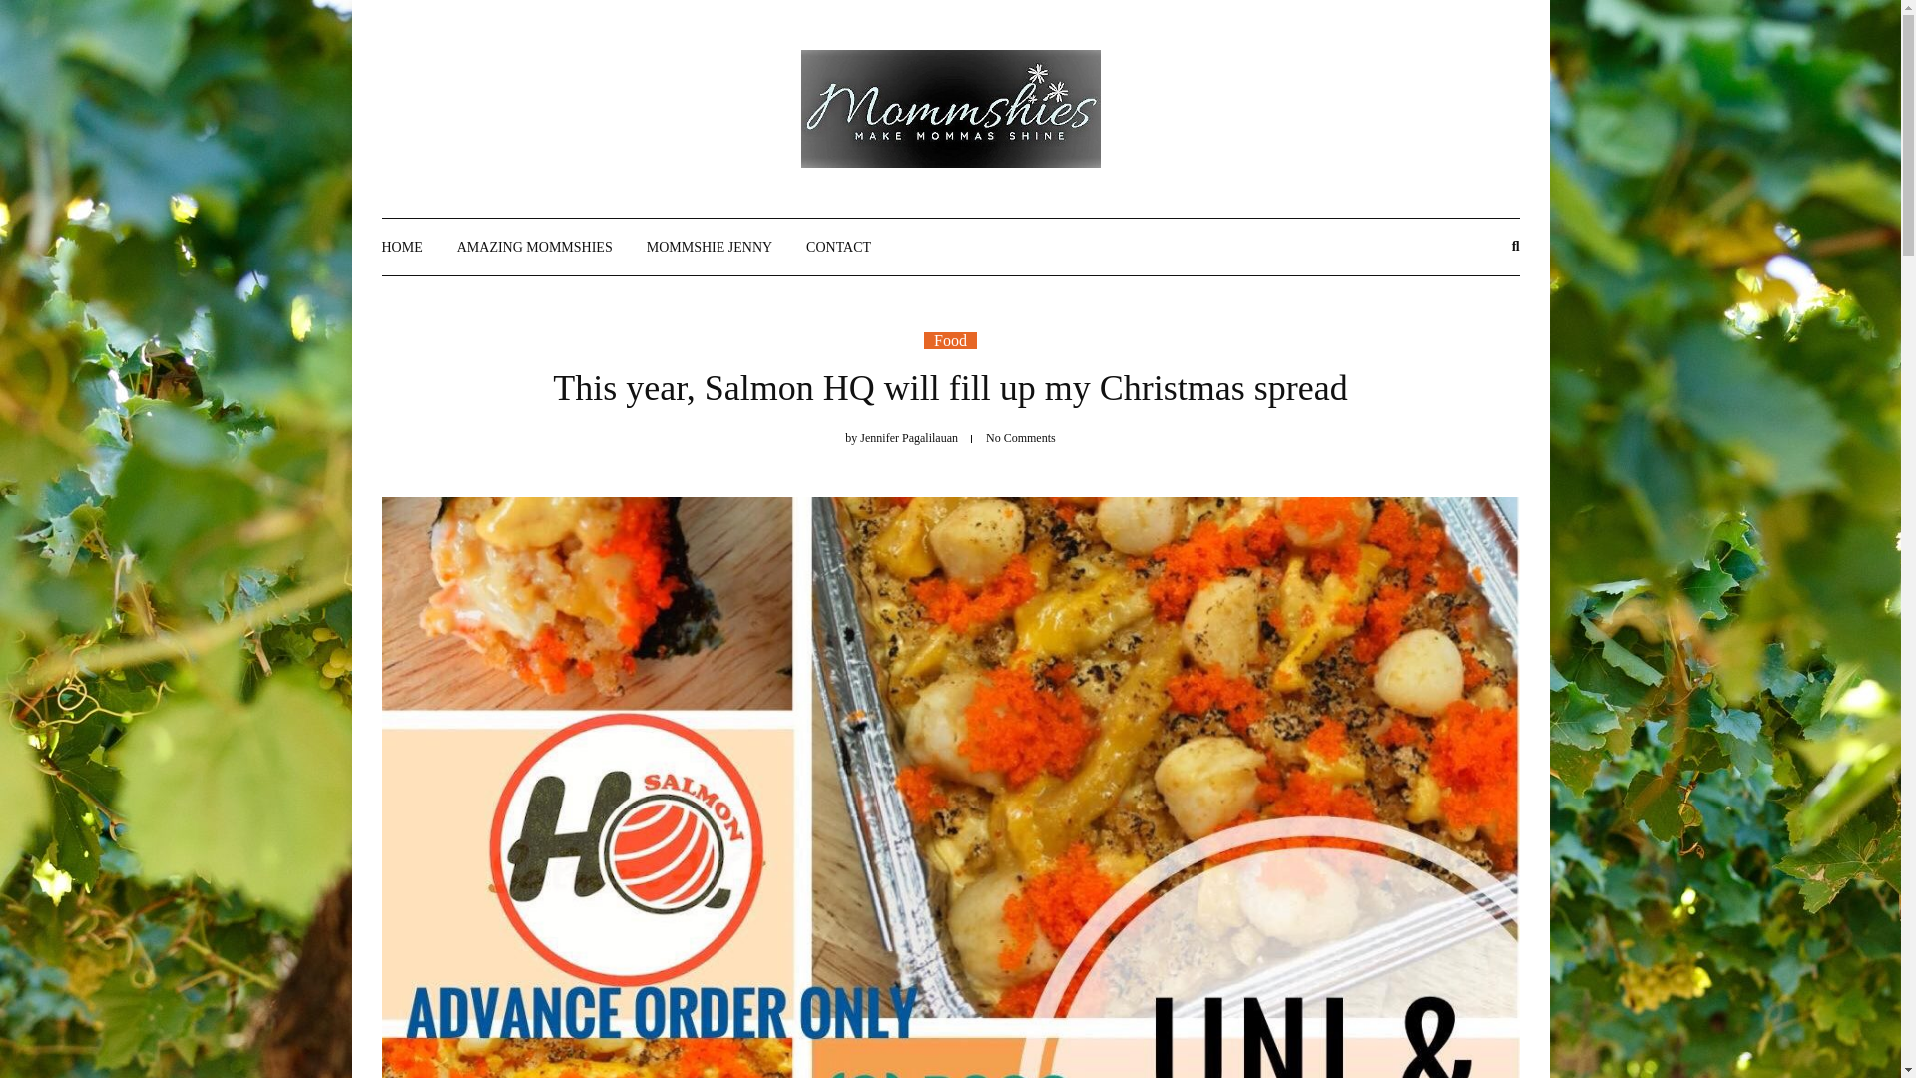 This screenshot has width=1916, height=1078. What do you see at coordinates (950, 339) in the screenshot?
I see `Food` at bounding box center [950, 339].